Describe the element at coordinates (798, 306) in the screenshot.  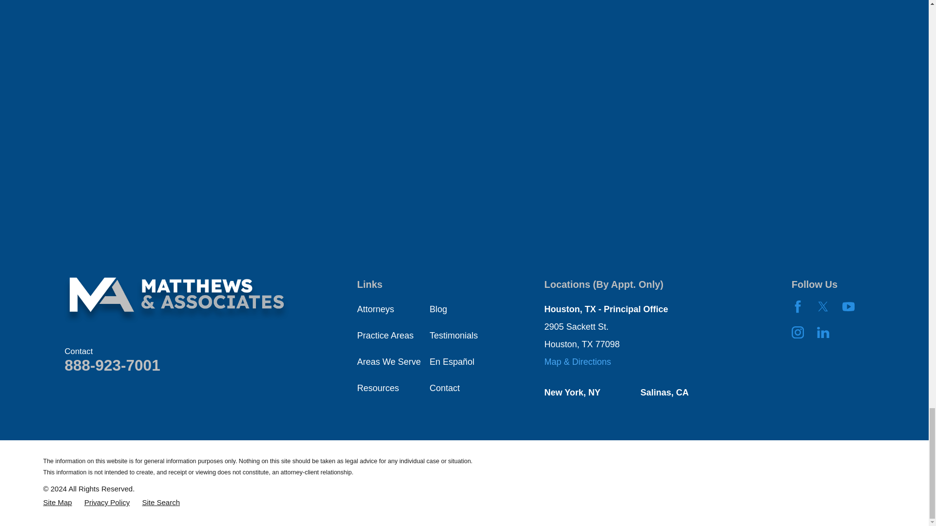
I see `Facebook` at that location.